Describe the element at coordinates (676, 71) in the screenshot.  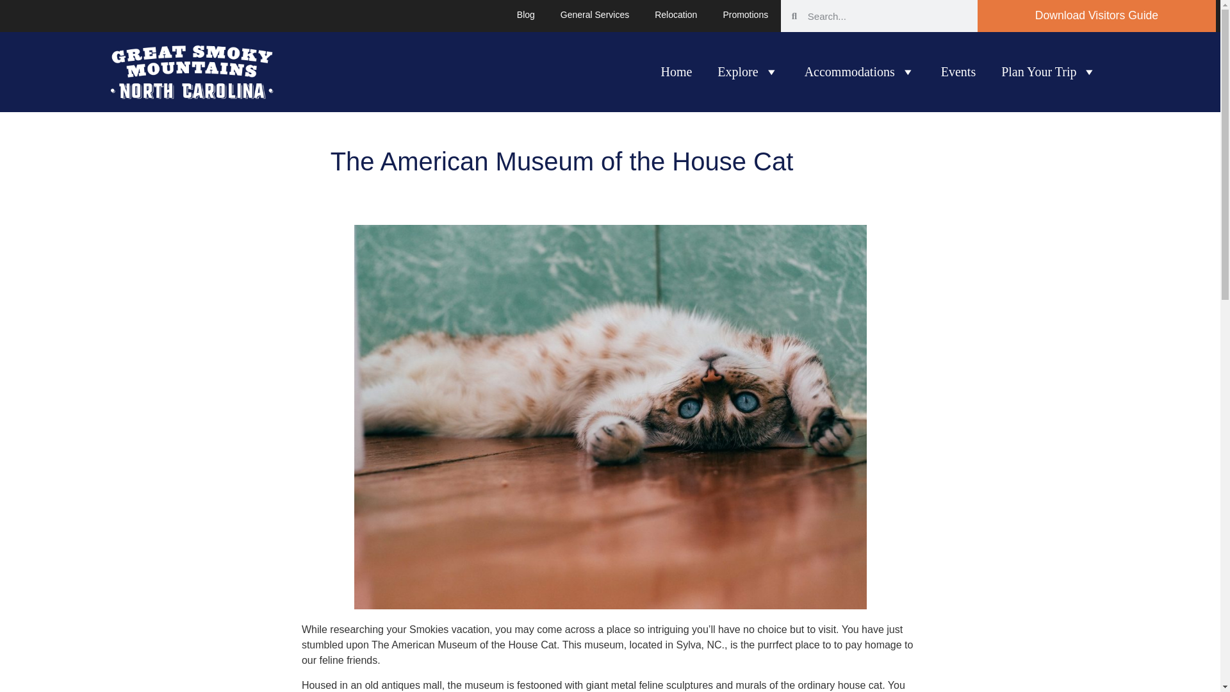
I see `Home` at that location.